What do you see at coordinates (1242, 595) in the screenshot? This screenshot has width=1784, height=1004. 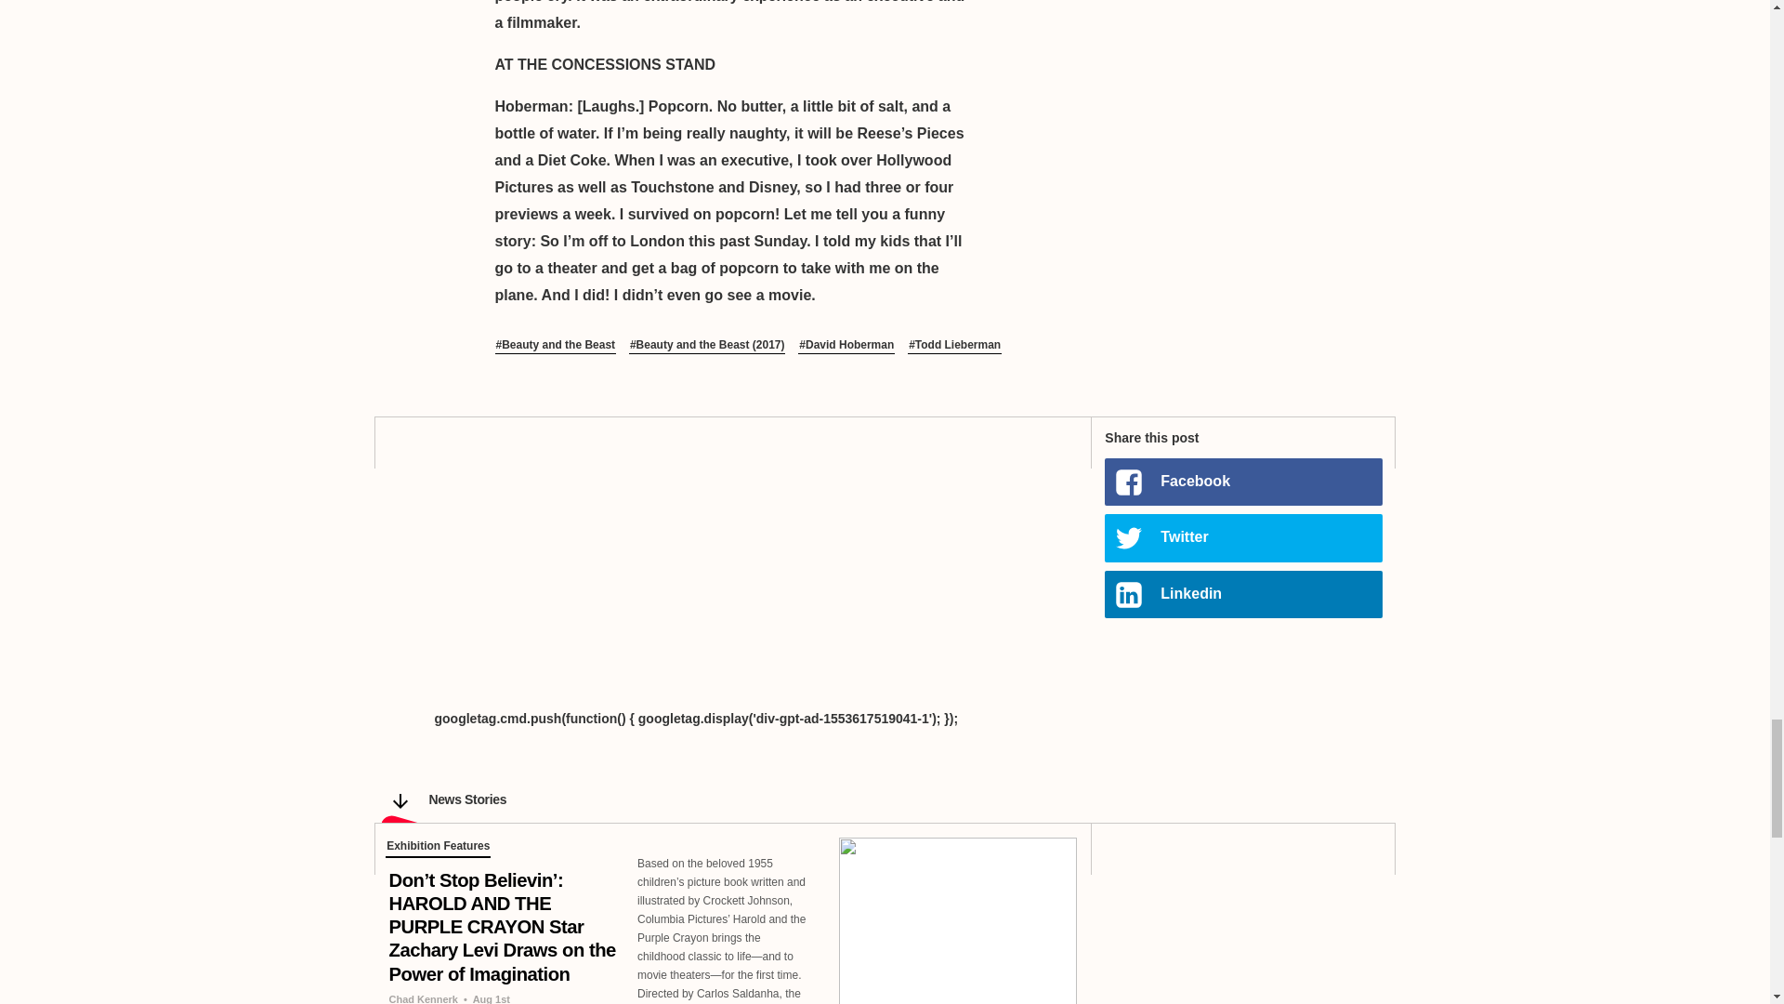 I see `Linkedin` at bounding box center [1242, 595].